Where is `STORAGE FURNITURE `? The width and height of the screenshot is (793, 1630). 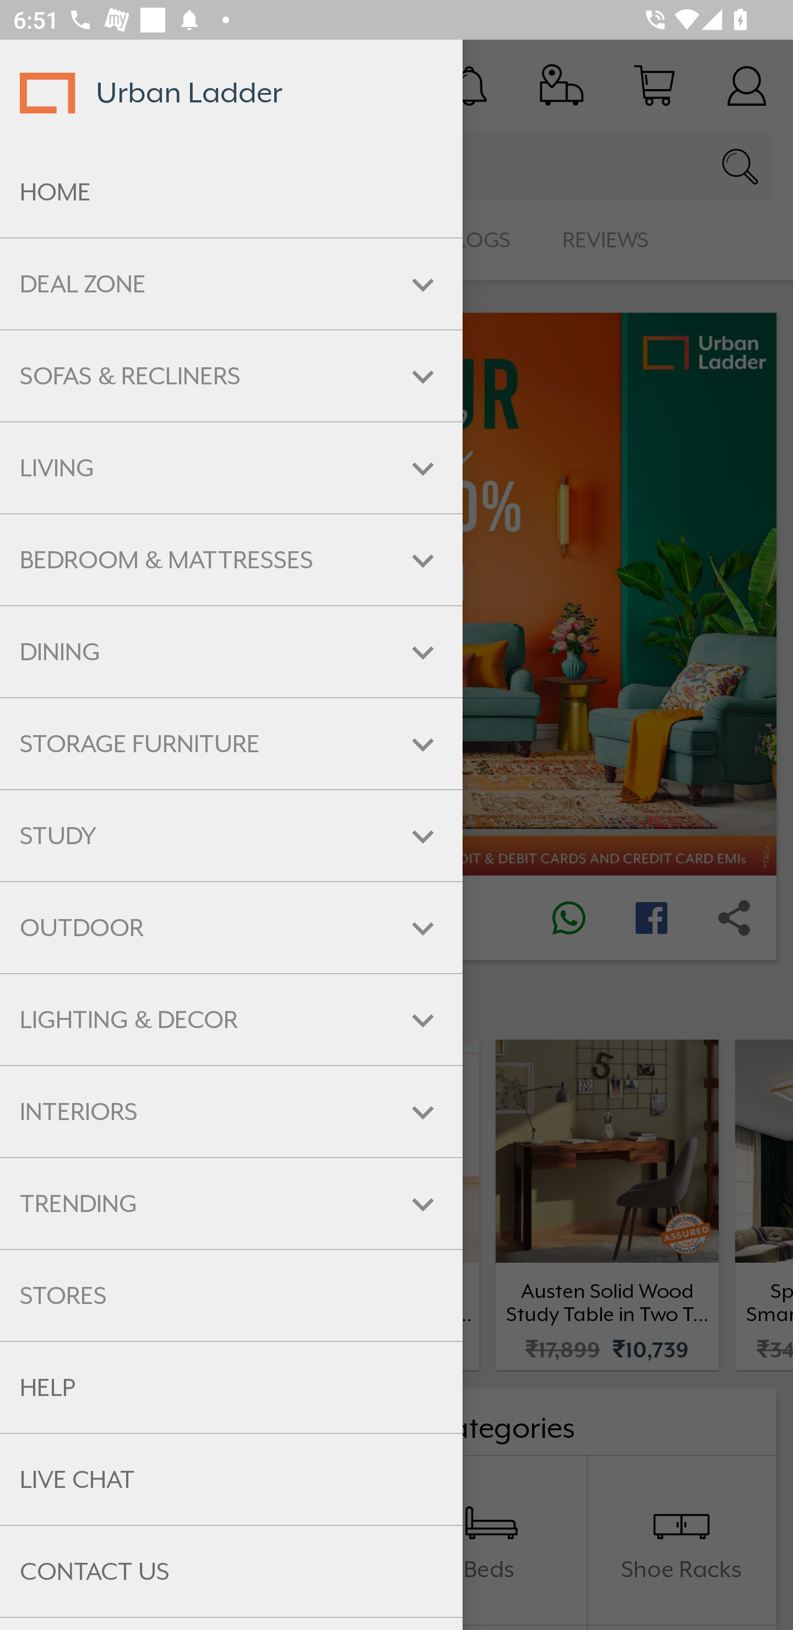 STORAGE FURNITURE  is located at coordinates (231, 743).